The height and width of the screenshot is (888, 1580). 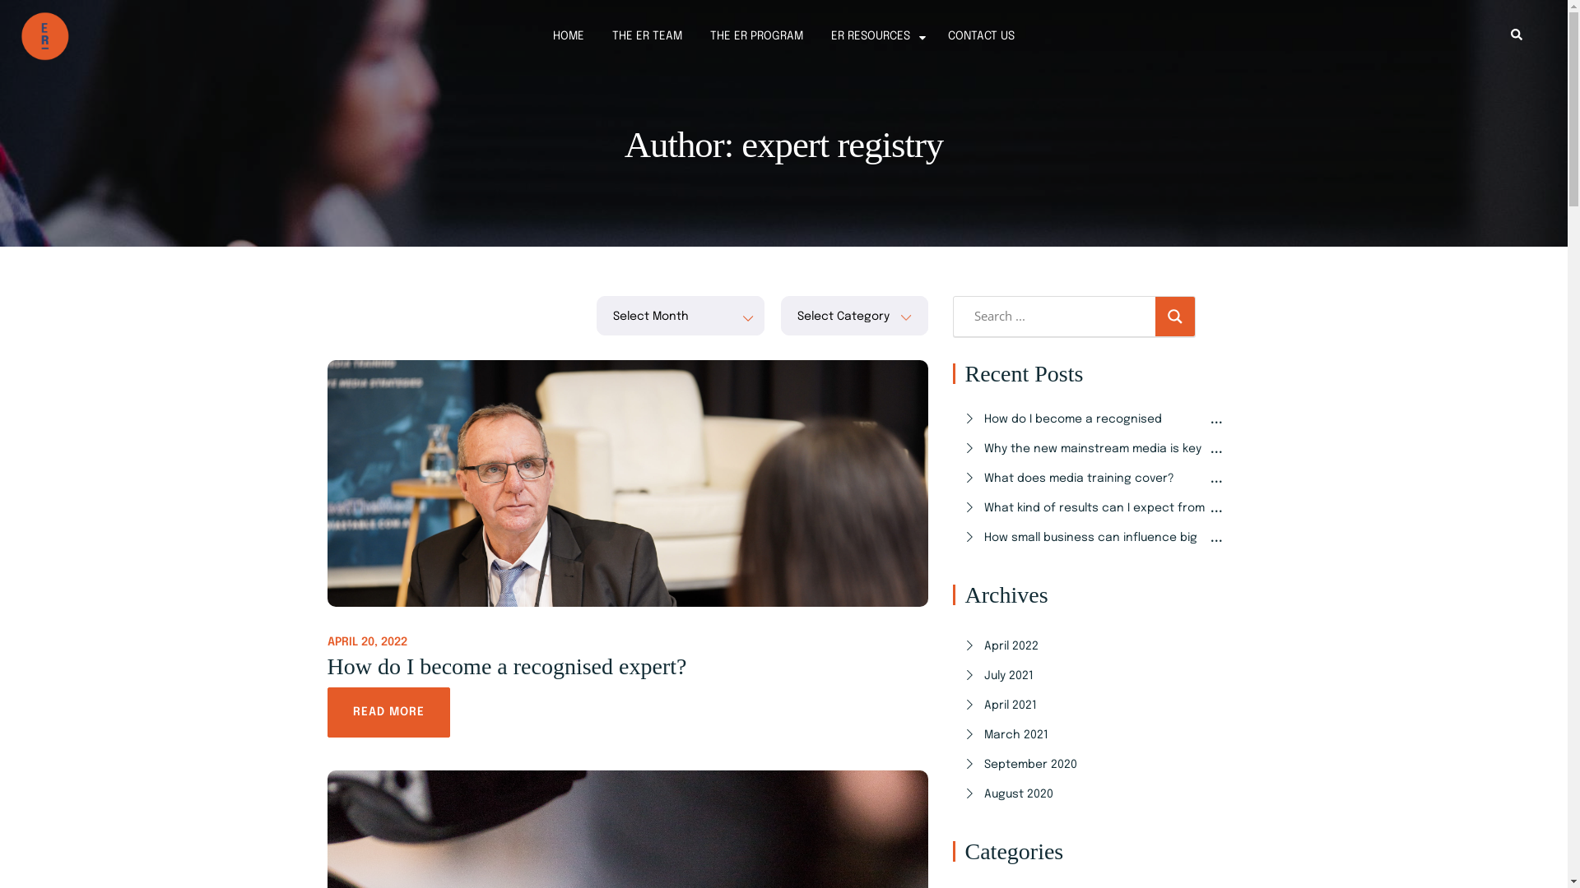 I want to click on April 2021, so click(x=1095, y=705).